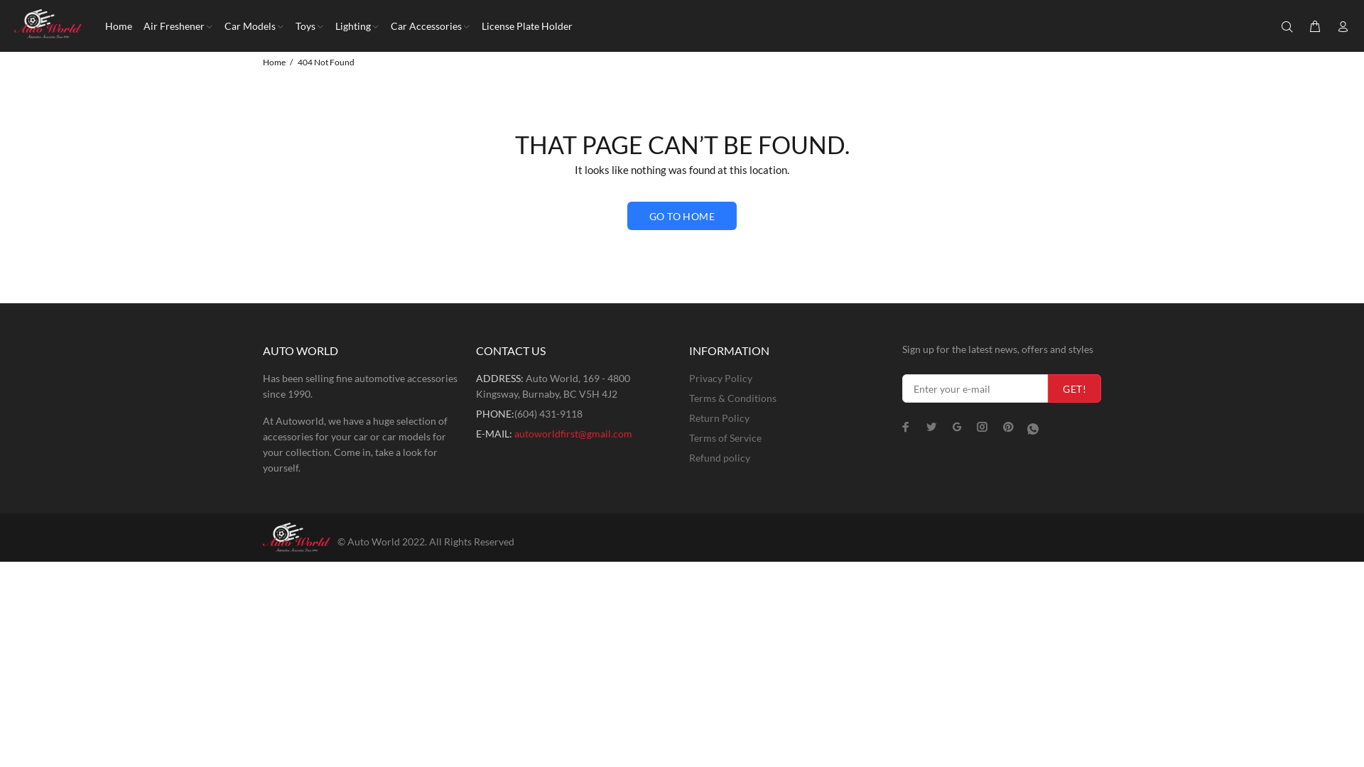 The image size is (1364, 767). Describe the element at coordinates (524, 26) in the screenshot. I see `License Plate Holder` at that location.